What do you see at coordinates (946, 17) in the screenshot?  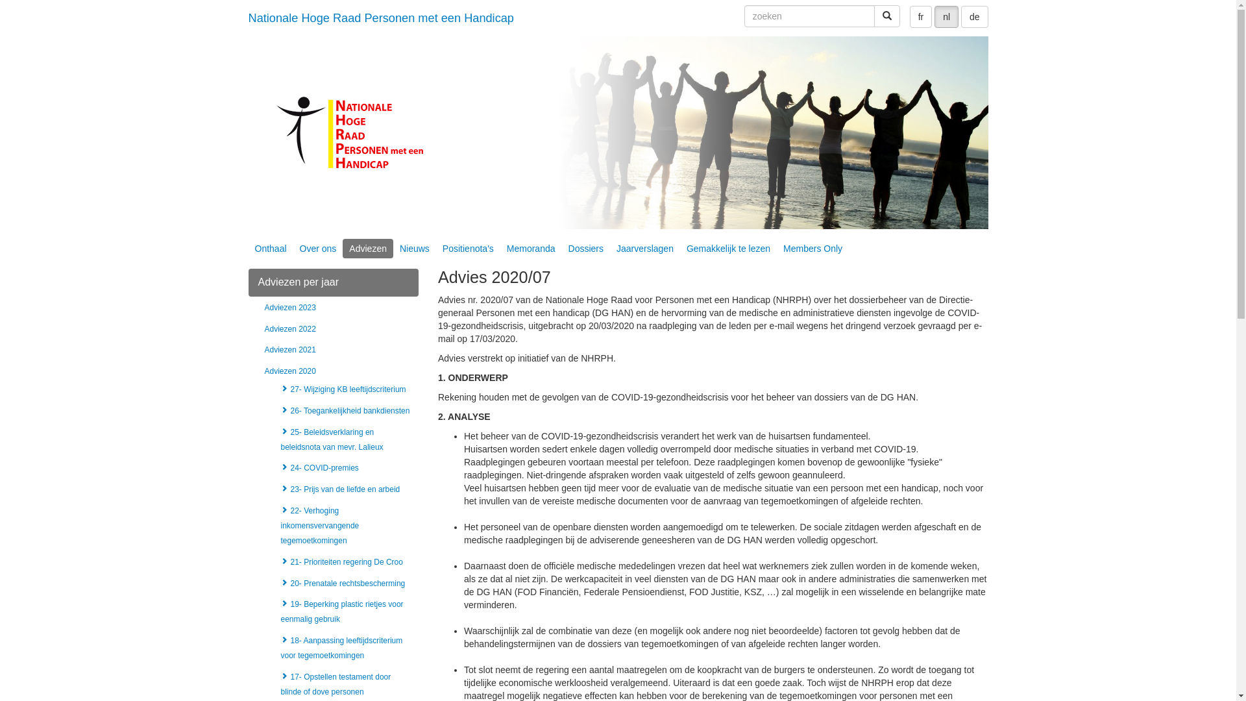 I see `nl` at bounding box center [946, 17].